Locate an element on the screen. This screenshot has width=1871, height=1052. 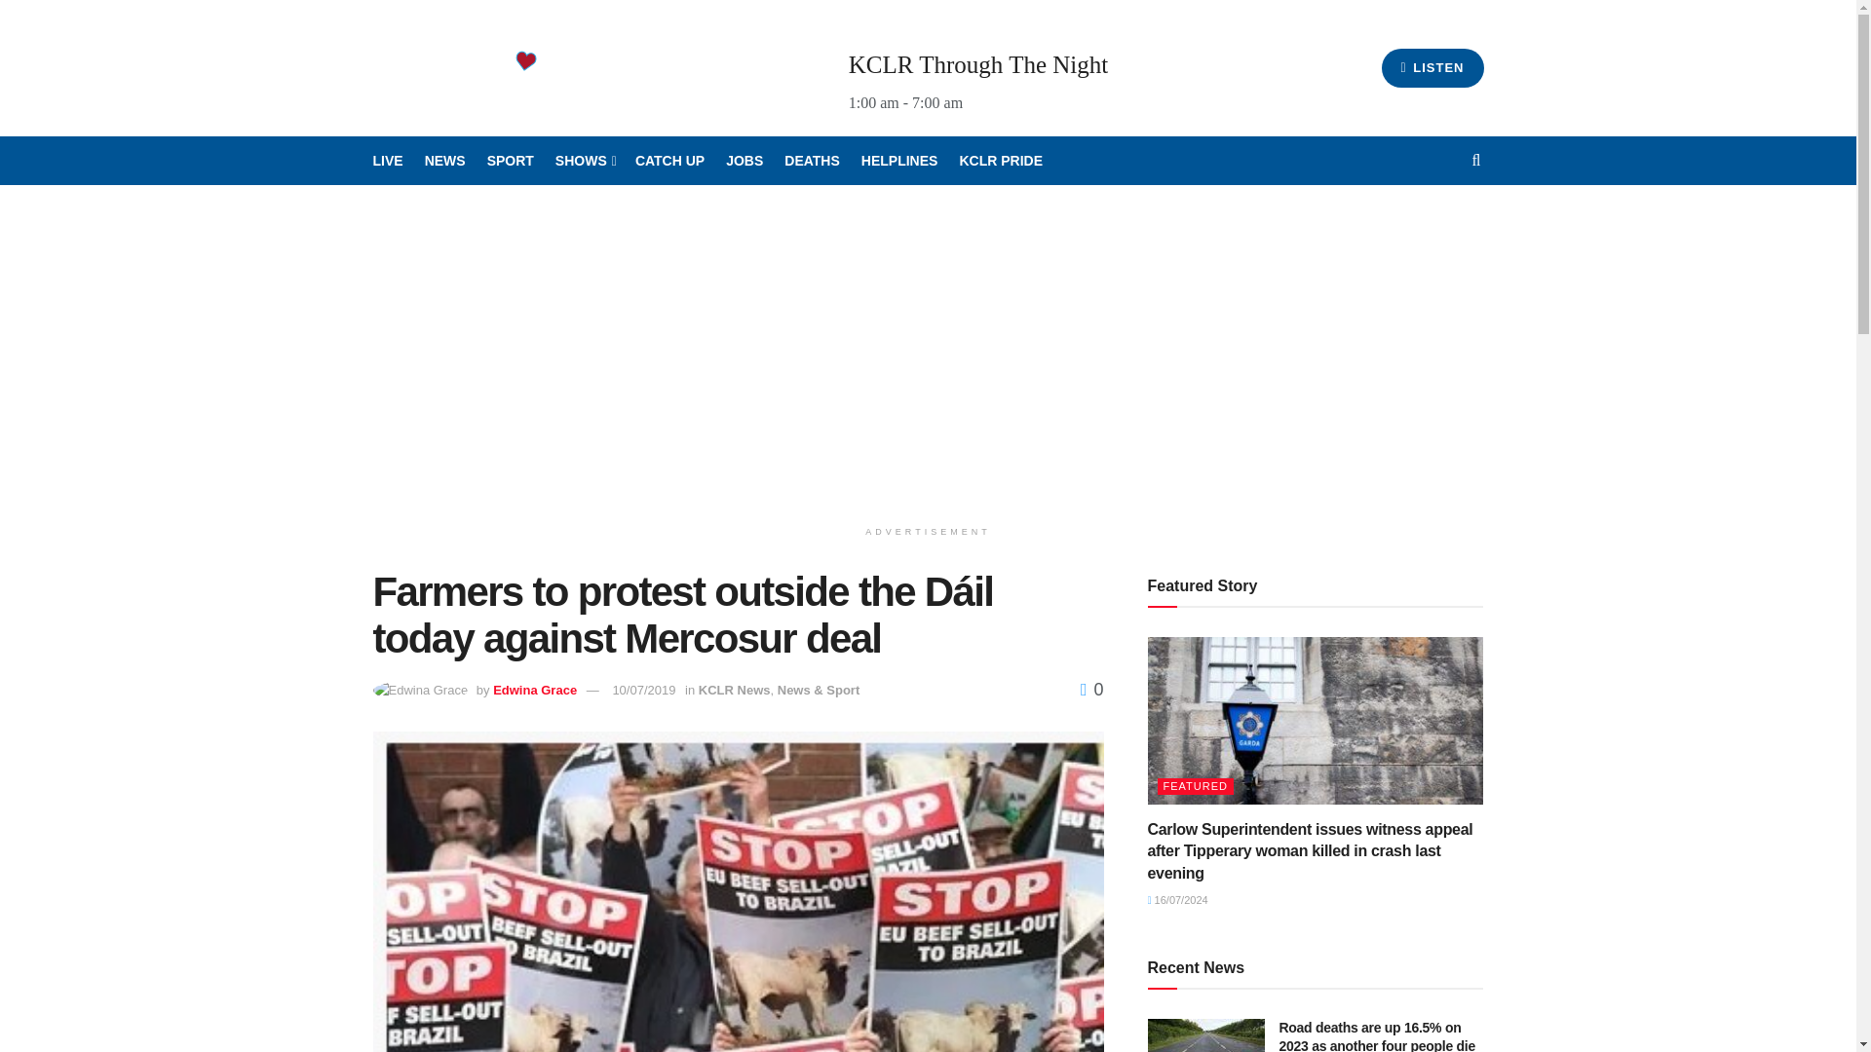
CATCH UP is located at coordinates (670, 161).